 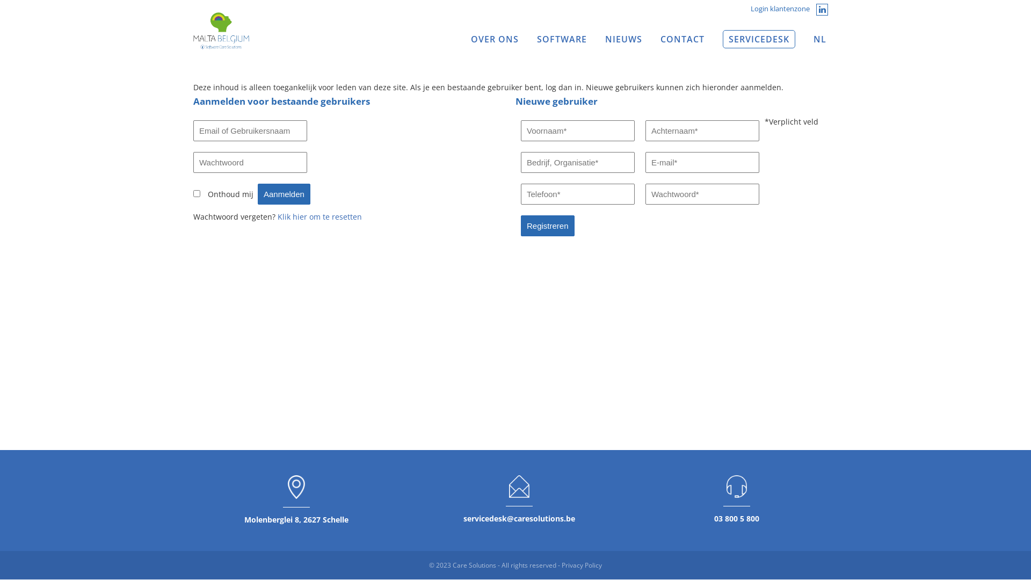 What do you see at coordinates (582, 565) in the screenshot?
I see `Privacy Policy` at bounding box center [582, 565].